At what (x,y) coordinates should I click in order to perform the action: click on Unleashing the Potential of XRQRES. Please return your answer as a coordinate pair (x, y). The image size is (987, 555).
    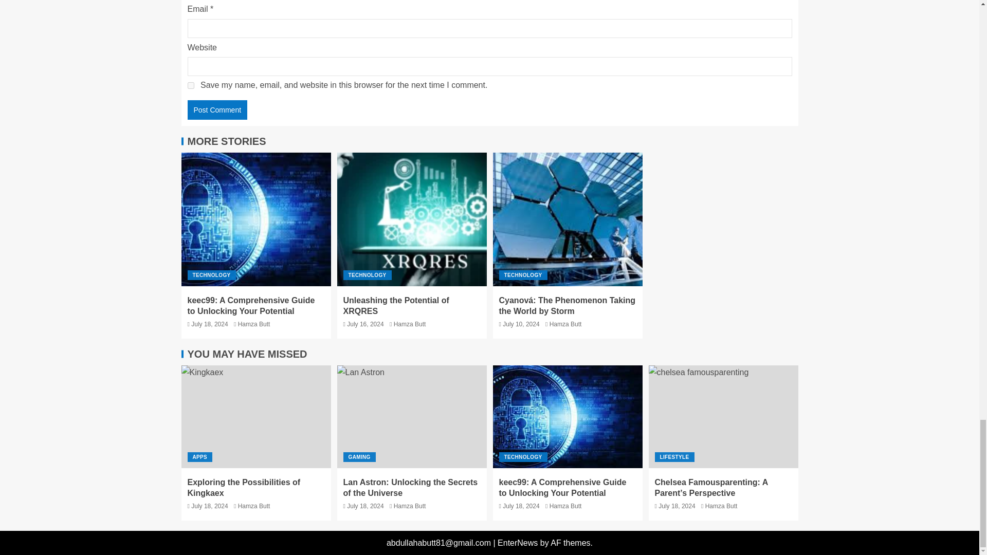
    Looking at the image, I should click on (396, 305).